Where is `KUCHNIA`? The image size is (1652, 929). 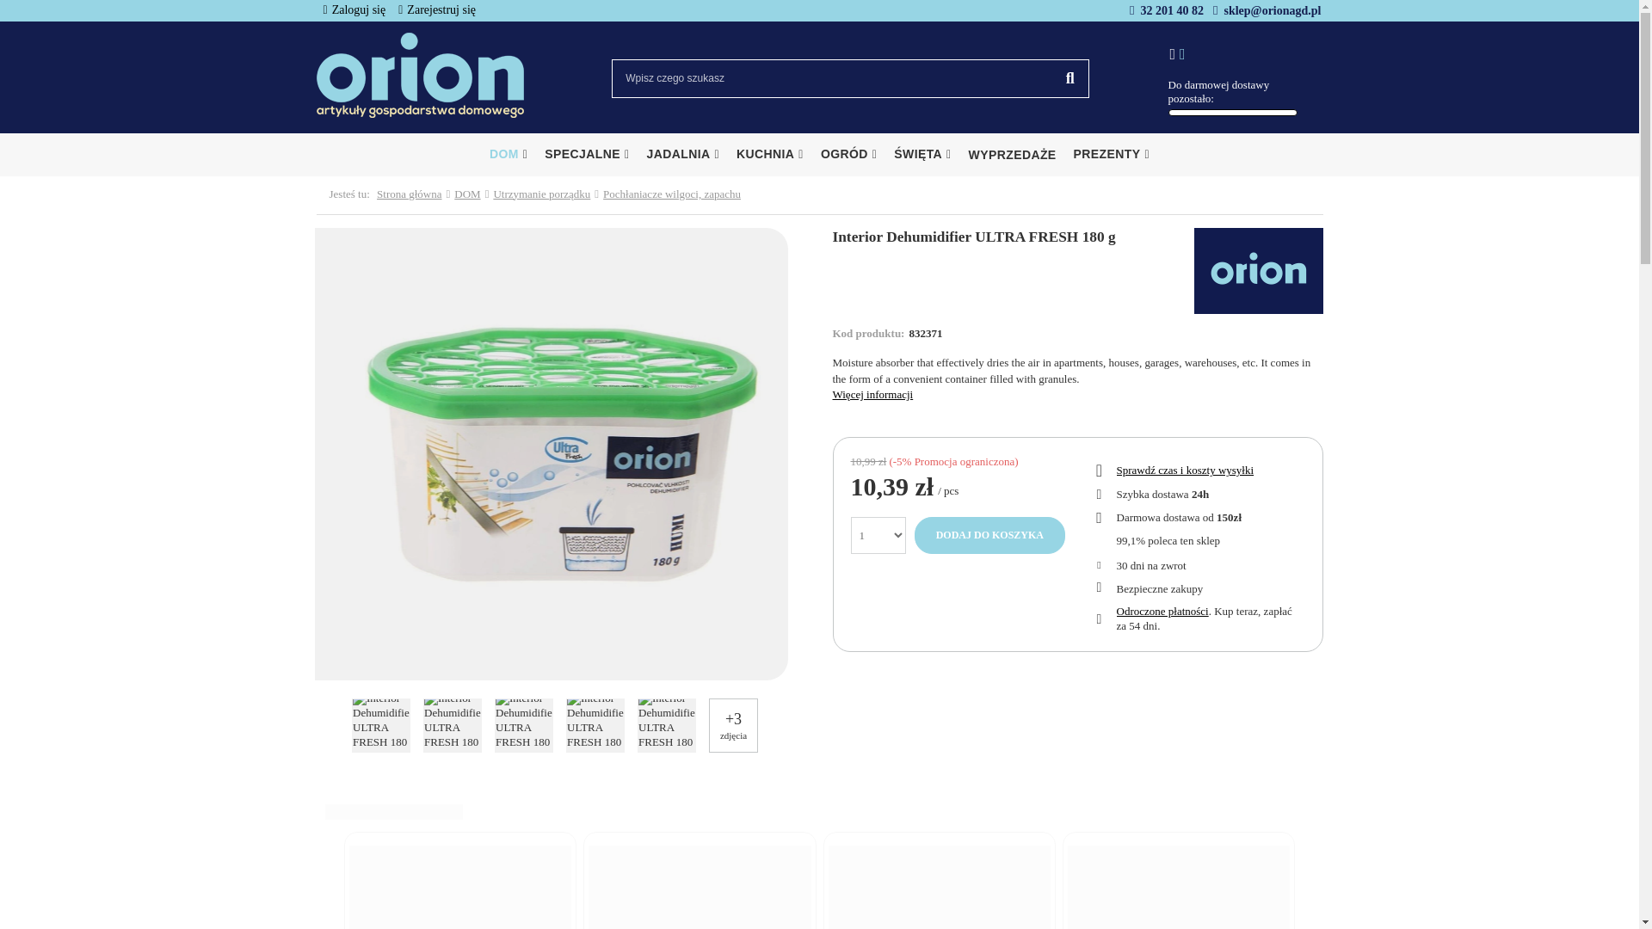 KUCHNIA is located at coordinates (770, 155).